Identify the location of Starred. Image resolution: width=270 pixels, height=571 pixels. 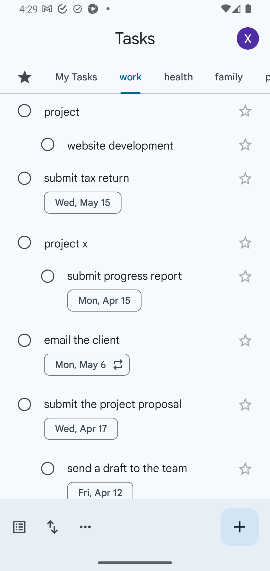
(24, 77).